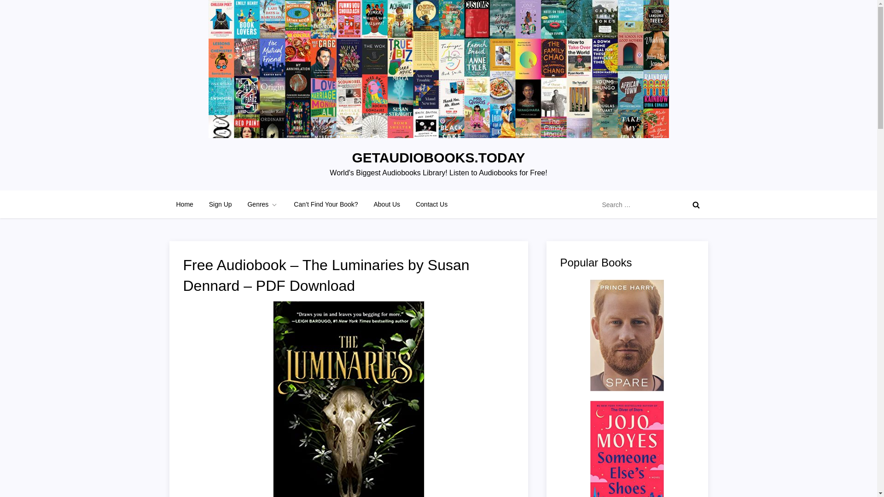 This screenshot has height=497, width=884. Describe the element at coordinates (185, 204) in the screenshot. I see `Home` at that location.